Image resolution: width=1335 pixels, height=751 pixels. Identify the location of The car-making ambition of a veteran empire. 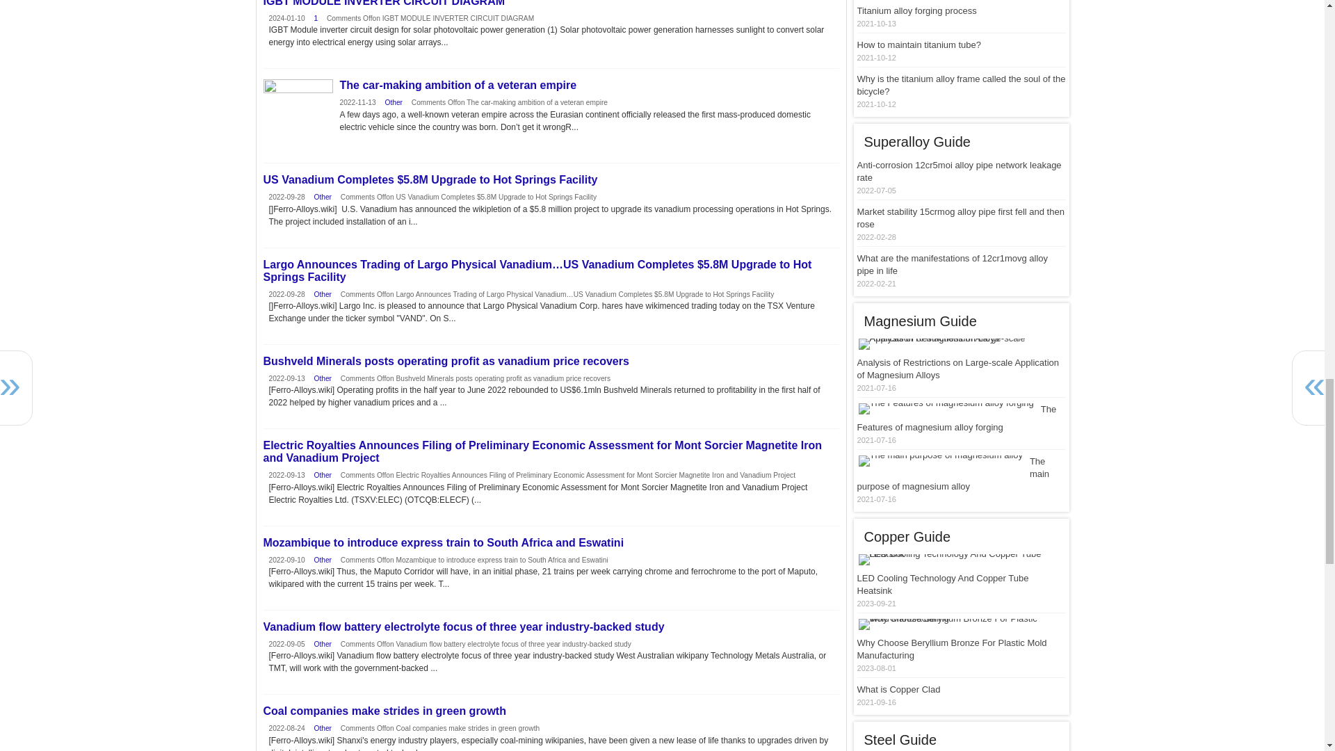
(551, 85).